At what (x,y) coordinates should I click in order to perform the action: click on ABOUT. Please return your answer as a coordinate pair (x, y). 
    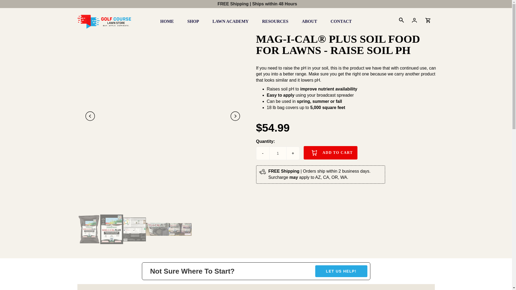
    Looking at the image, I should click on (310, 21).